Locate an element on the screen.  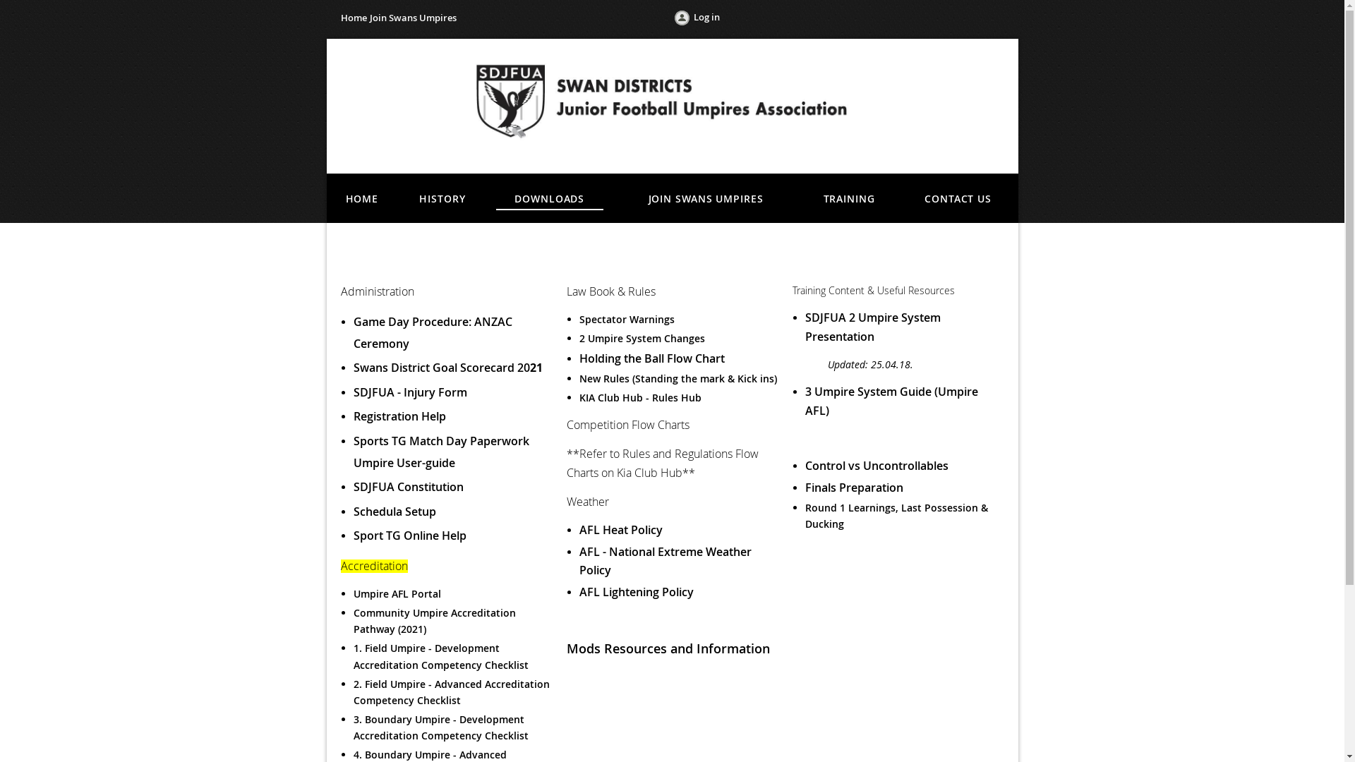
AFL Lightening Policy is located at coordinates (636, 592).